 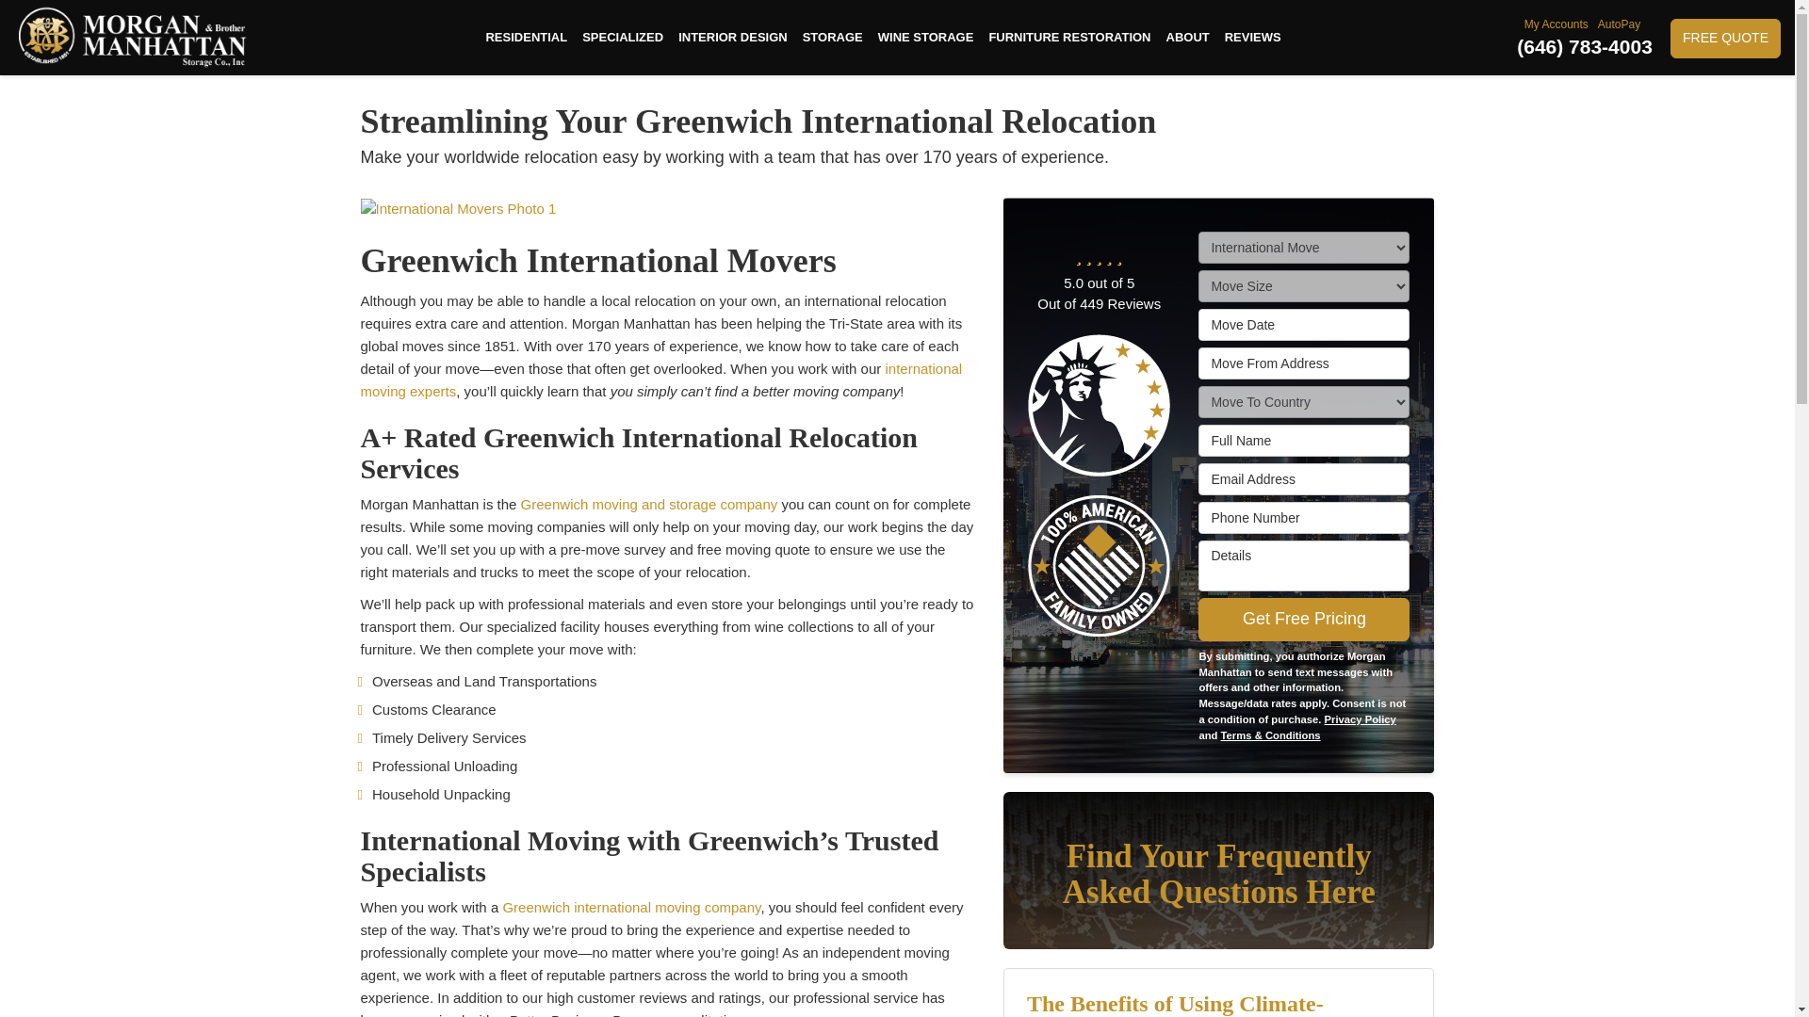 What do you see at coordinates (1068, 38) in the screenshot?
I see `FURNITURE RESTORATION` at bounding box center [1068, 38].